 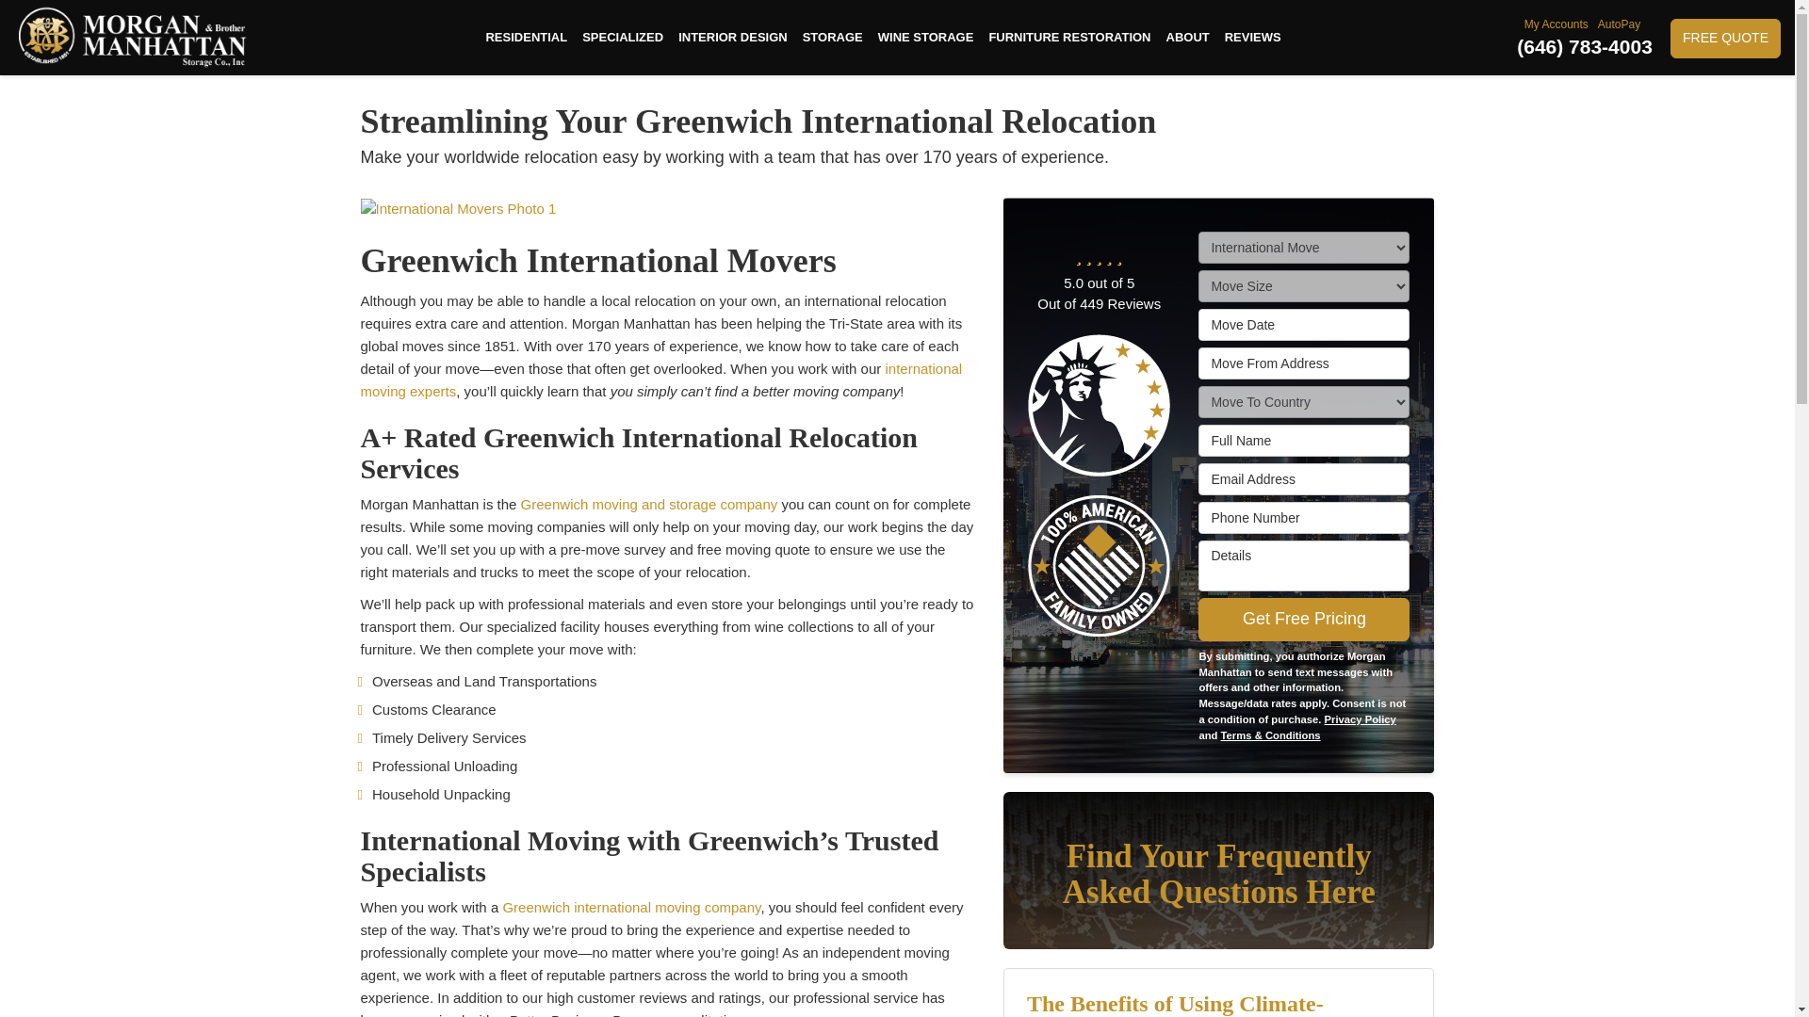 What do you see at coordinates (1068, 38) in the screenshot?
I see `FURNITURE RESTORATION` at bounding box center [1068, 38].